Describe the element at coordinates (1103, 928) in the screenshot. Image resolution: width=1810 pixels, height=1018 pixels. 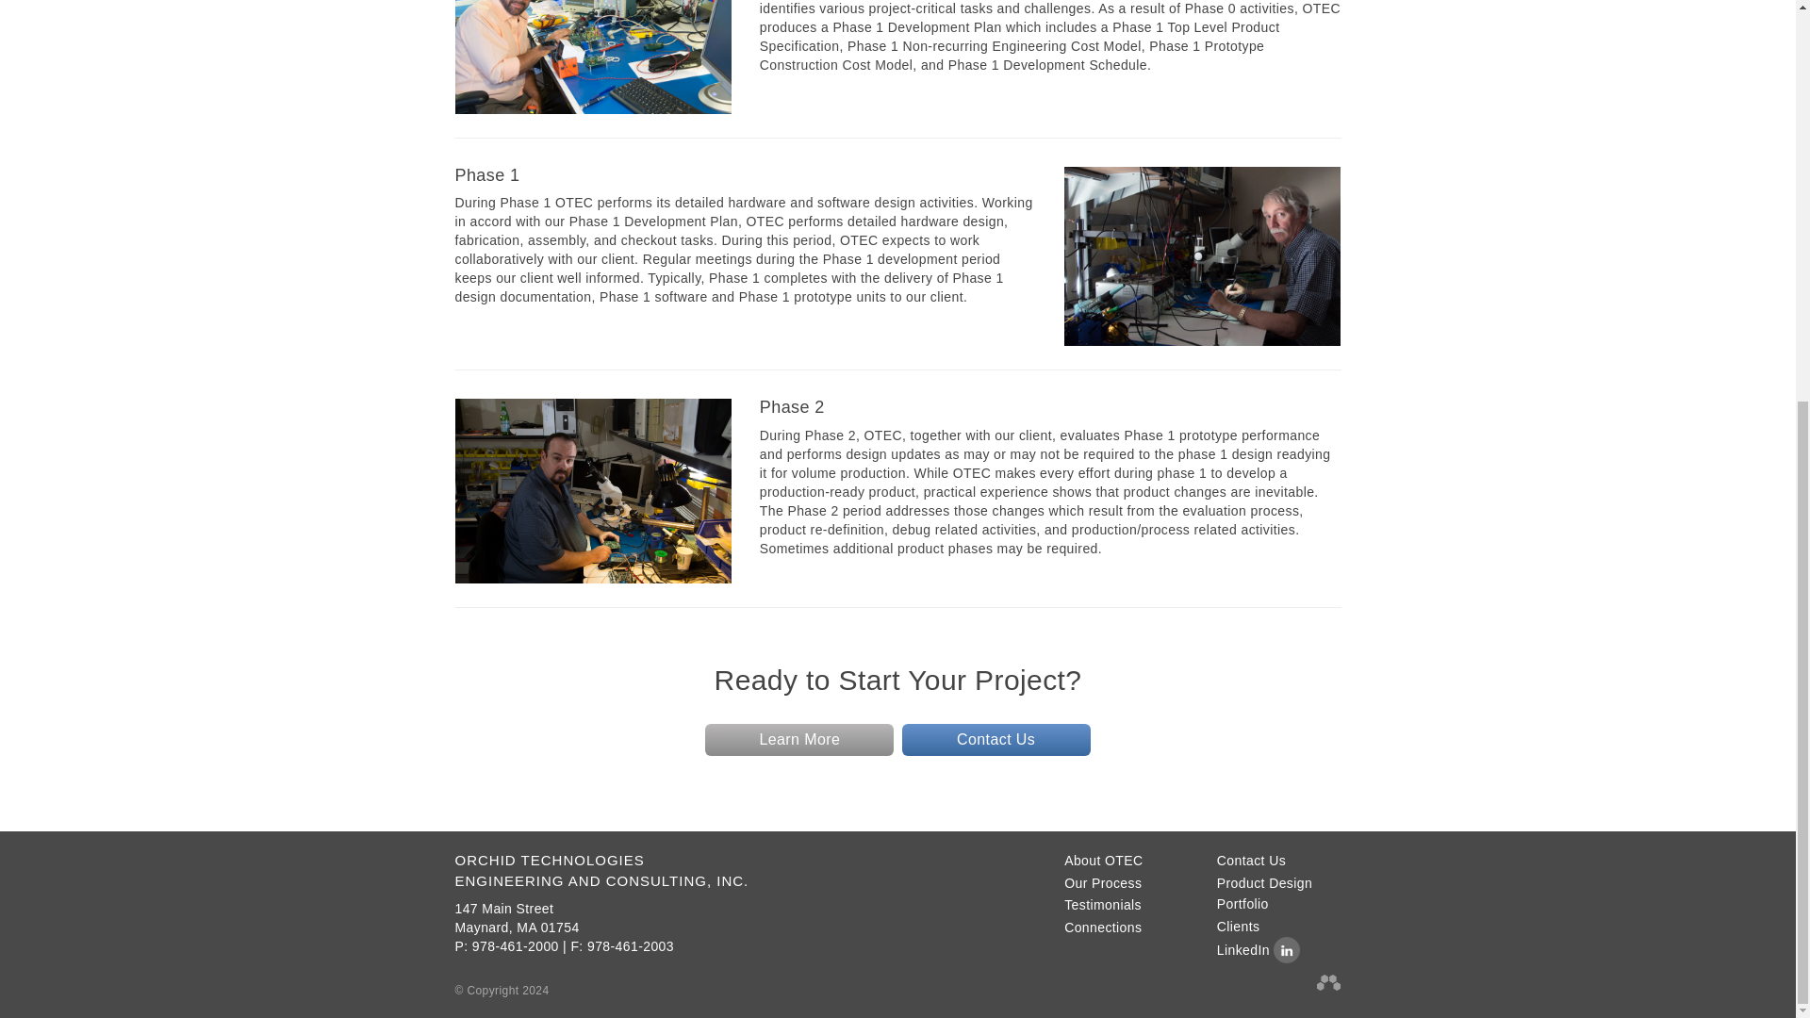
I see `Connections` at that location.